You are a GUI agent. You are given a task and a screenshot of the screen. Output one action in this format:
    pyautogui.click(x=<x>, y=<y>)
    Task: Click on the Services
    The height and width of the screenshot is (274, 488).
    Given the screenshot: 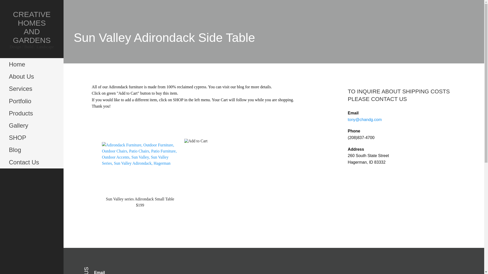 What is the action you would take?
    pyautogui.click(x=32, y=89)
    